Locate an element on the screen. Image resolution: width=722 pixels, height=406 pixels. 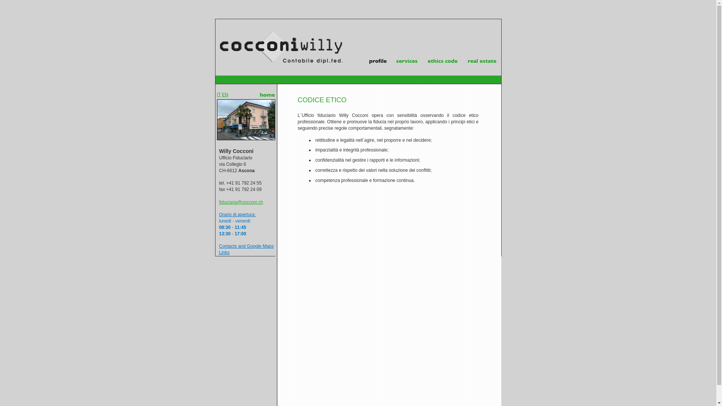
Contacts and Google Maps is located at coordinates (246, 246).